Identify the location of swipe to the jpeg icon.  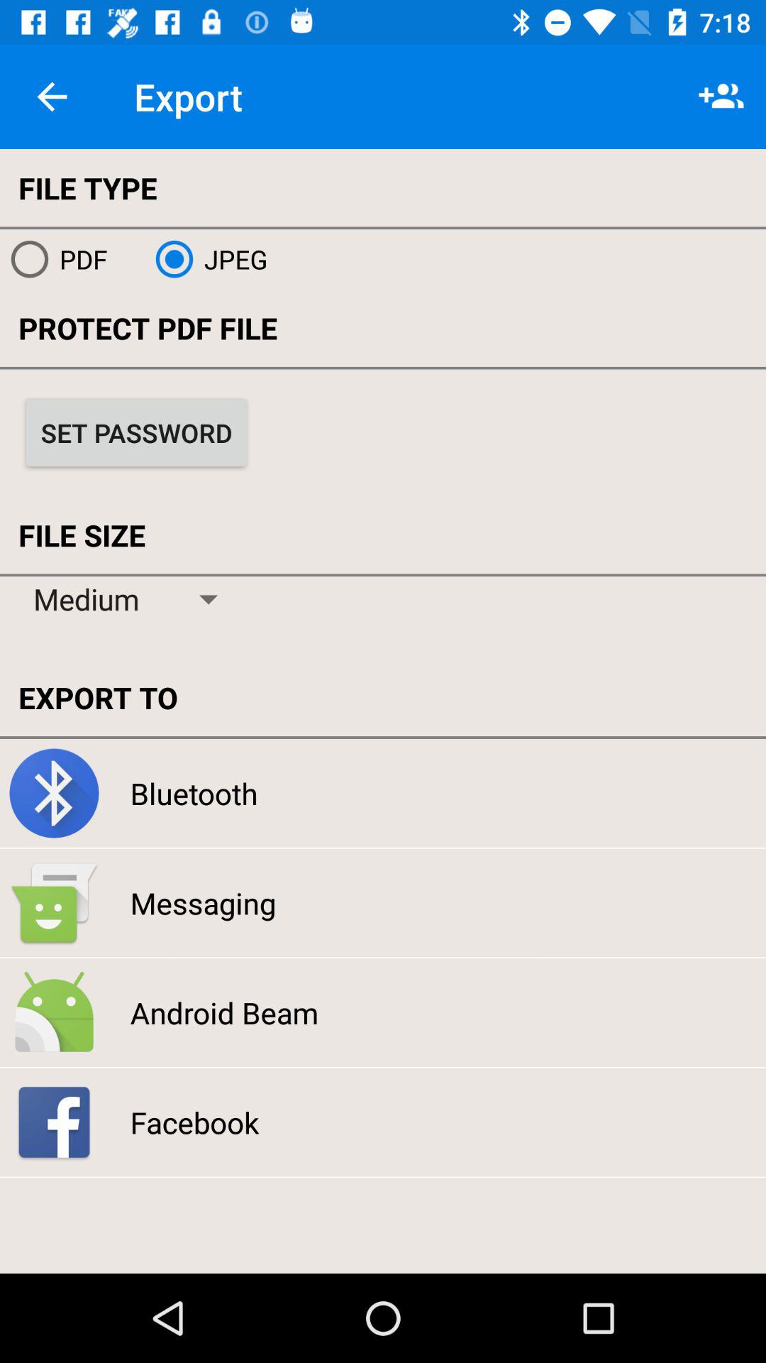
(206, 259).